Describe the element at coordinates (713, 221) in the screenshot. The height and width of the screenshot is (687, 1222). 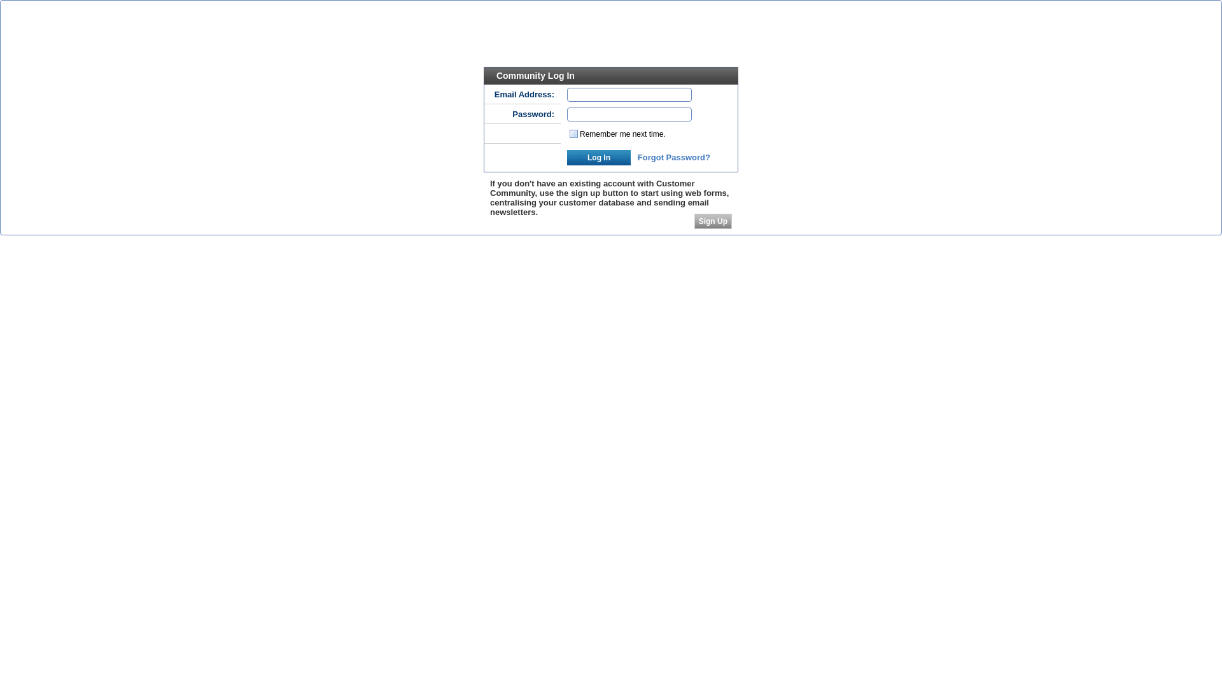
I see `Sign Up` at that location.